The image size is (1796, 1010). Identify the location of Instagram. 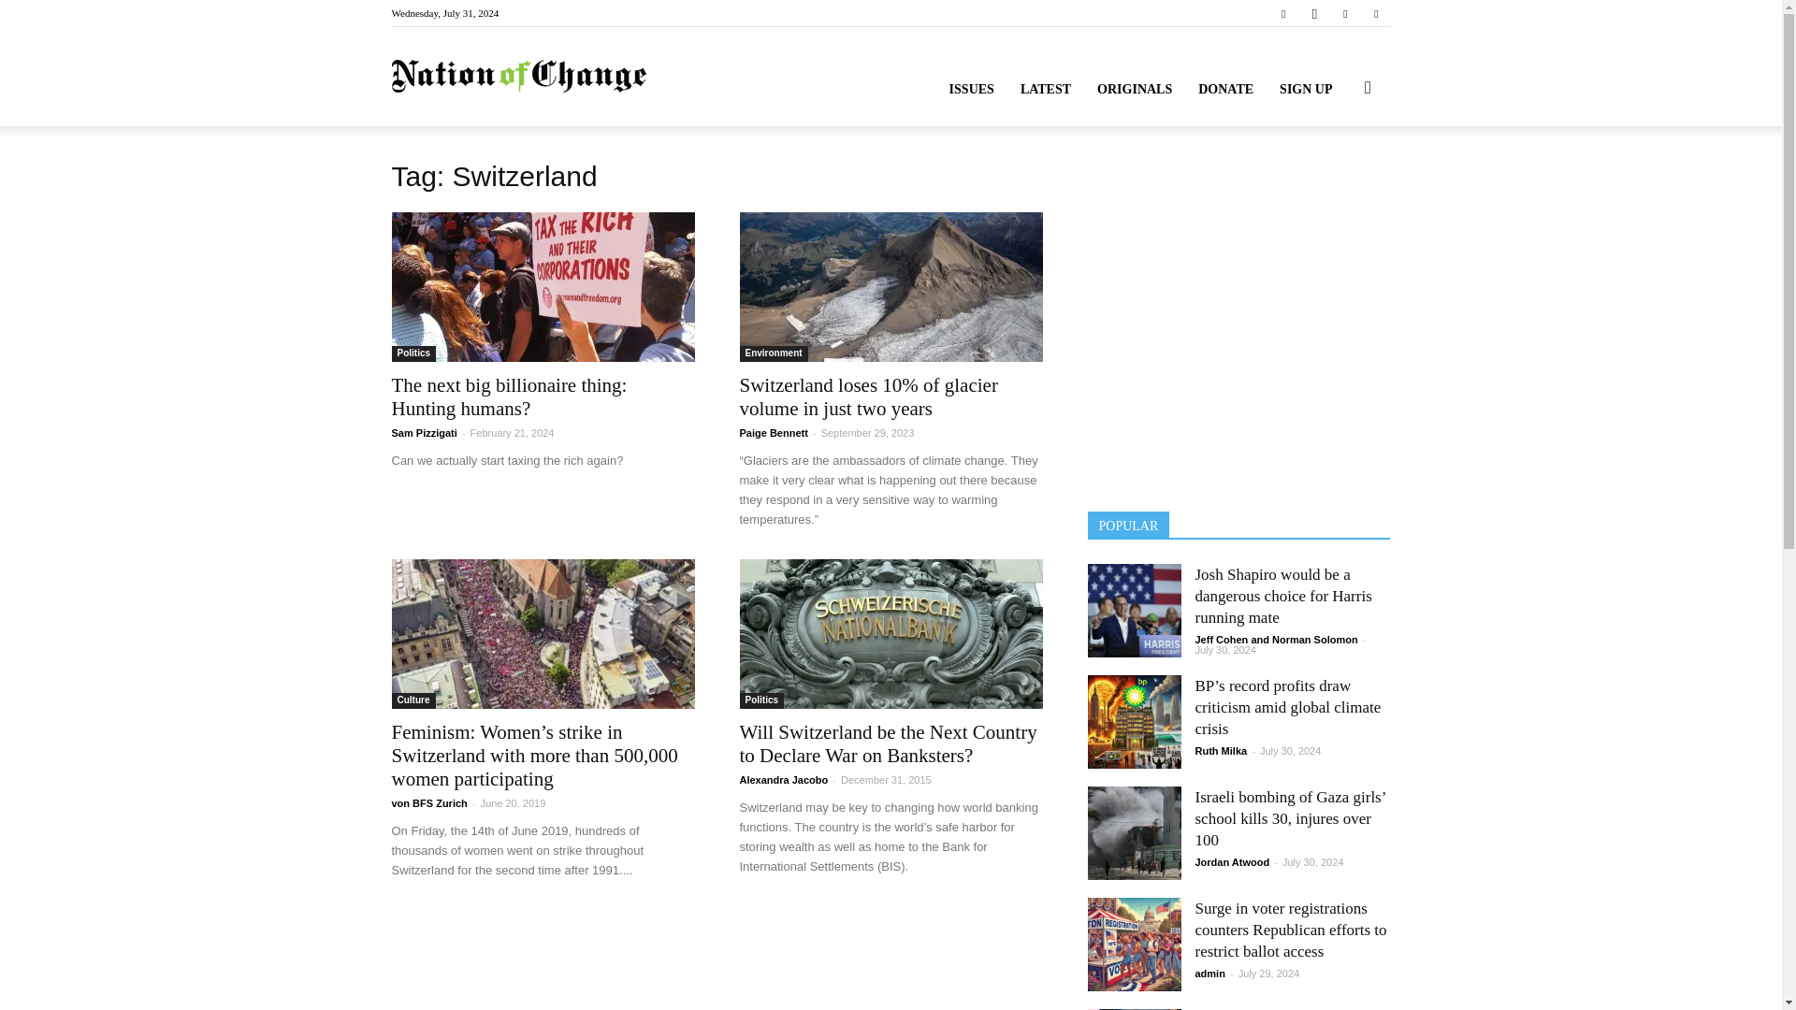
(1314, 13).